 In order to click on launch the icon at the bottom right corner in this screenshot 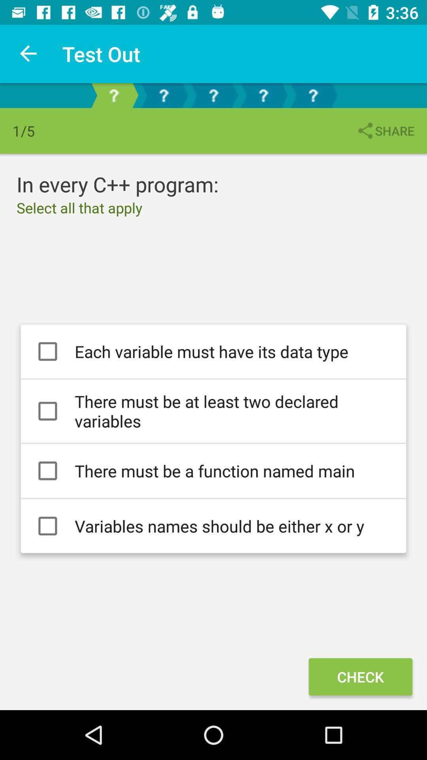, I will do `click(360, 677)`.